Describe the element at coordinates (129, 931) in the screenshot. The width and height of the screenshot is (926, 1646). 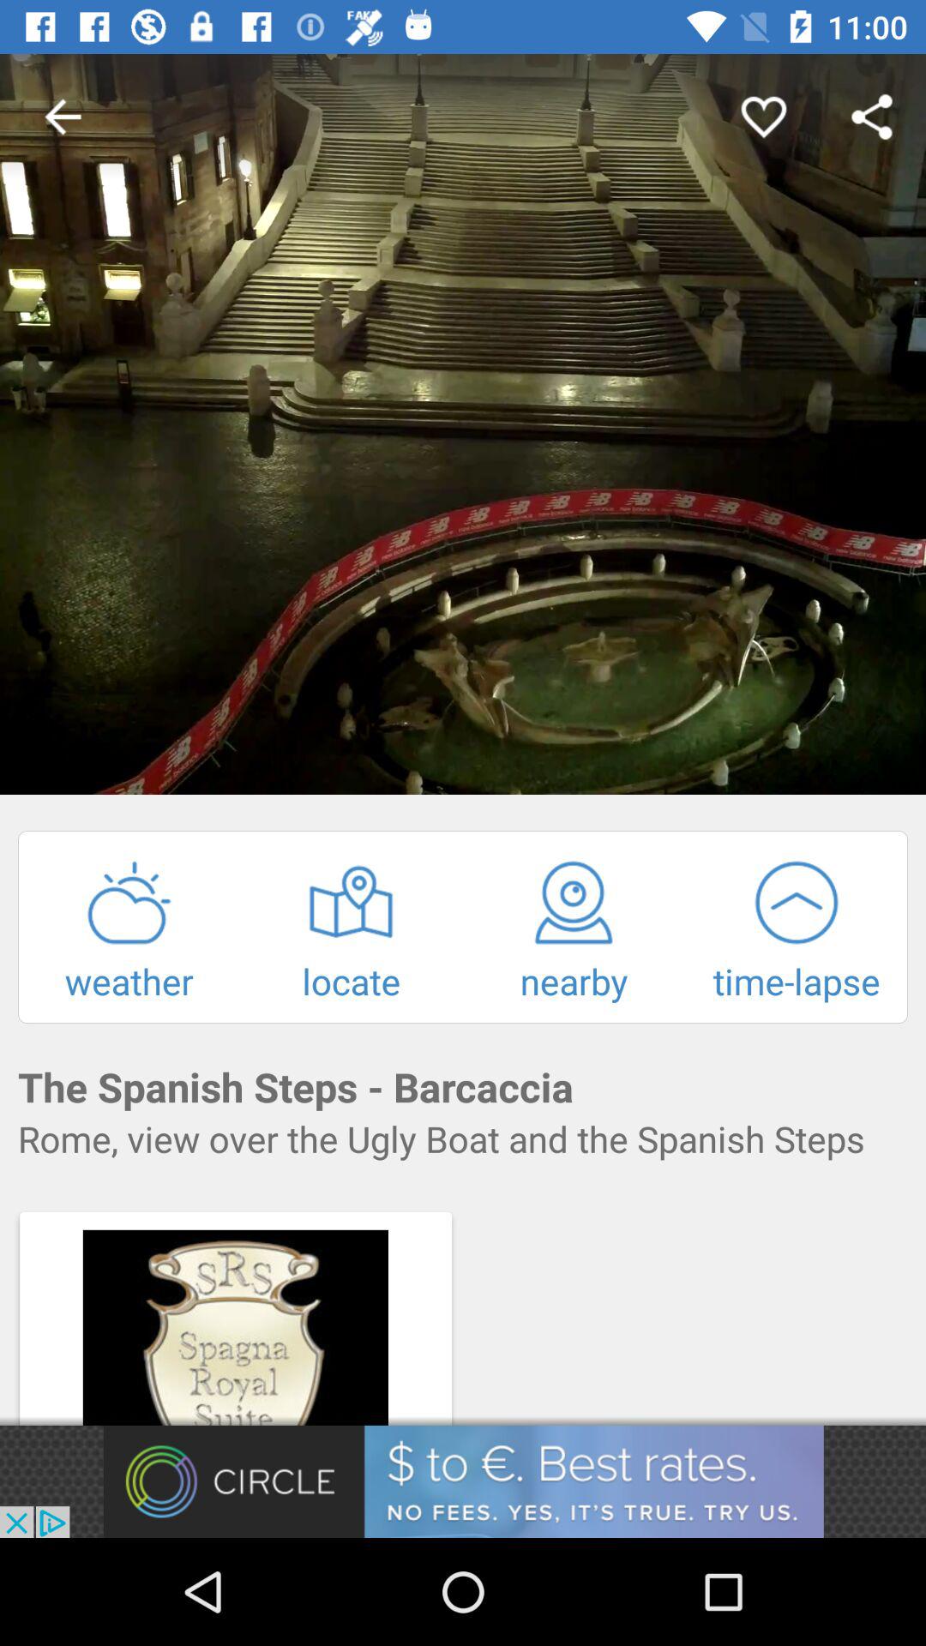
I see `select the option named as weather` at that location.